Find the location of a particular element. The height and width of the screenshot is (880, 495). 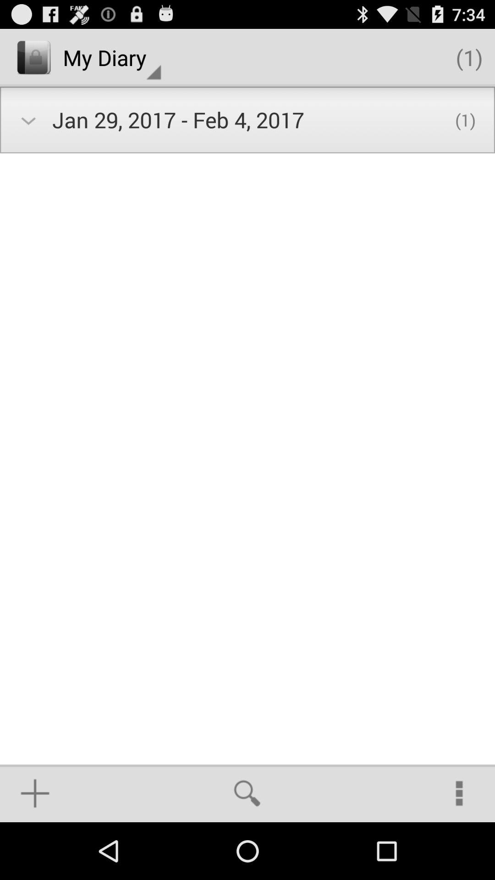

tap the icon next to the (1) app is located at coordinates (112, 58).